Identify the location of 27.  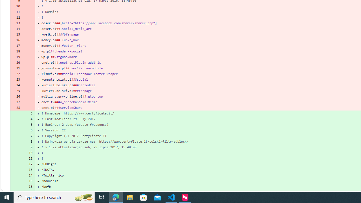
(16, 102).